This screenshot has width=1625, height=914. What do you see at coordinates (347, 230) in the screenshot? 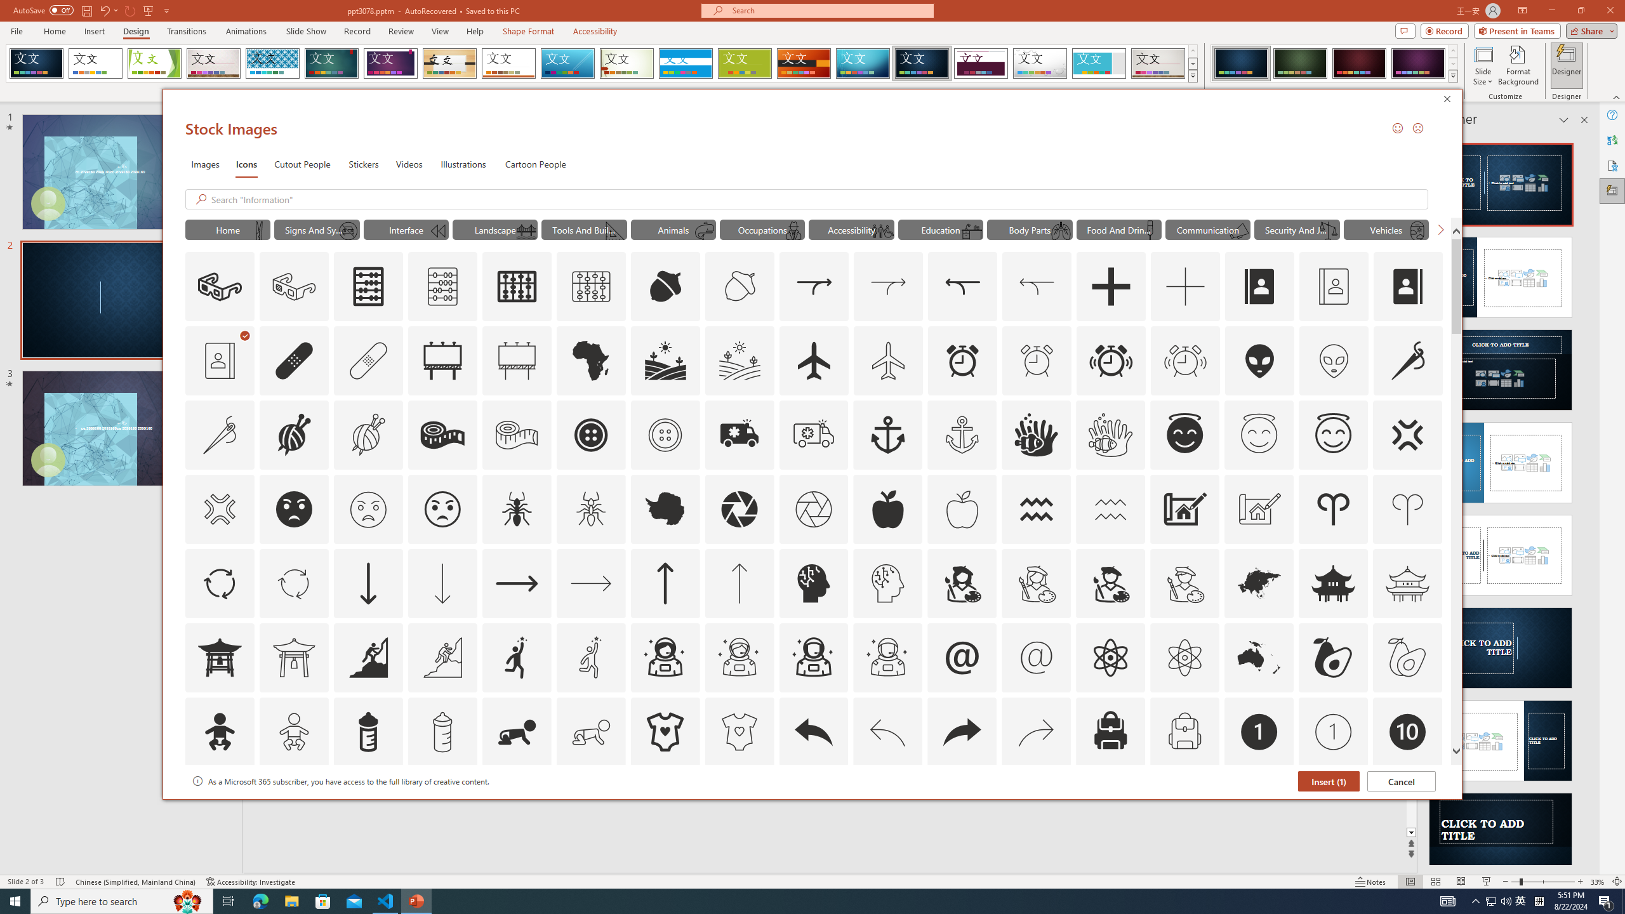
I see `AutomationID: Icons_NoDriving_M` at bounding box center [347, 230].